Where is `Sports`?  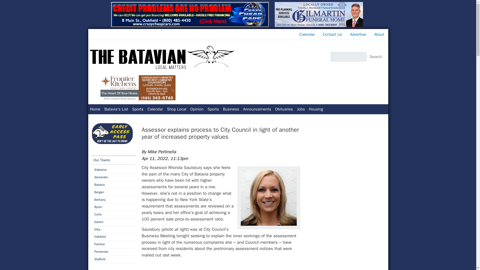 Sports is located at coordinates (213, 109).